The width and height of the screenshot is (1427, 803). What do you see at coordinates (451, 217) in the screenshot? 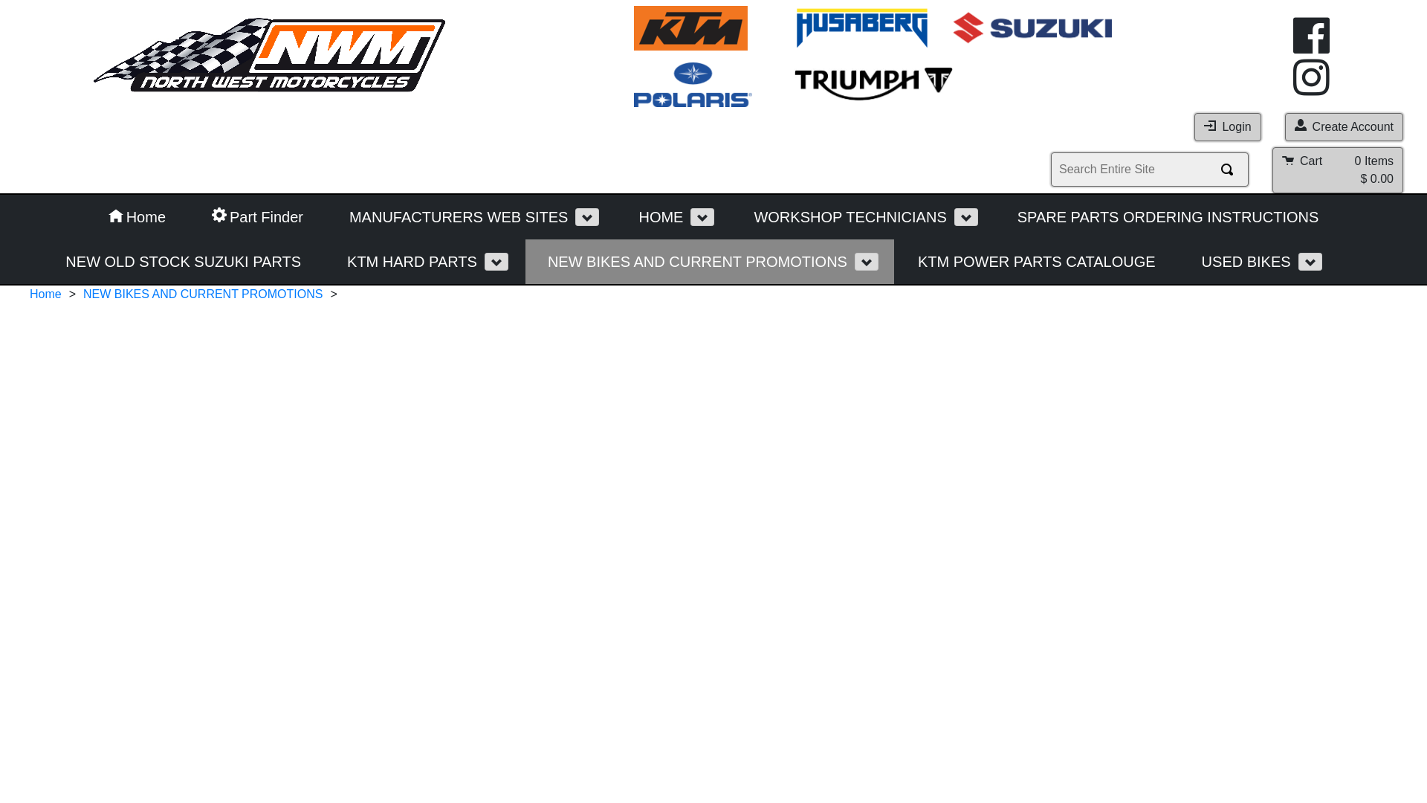
I see `MANUFACTURERS WEB SITES` at bounding box center [451, 217].